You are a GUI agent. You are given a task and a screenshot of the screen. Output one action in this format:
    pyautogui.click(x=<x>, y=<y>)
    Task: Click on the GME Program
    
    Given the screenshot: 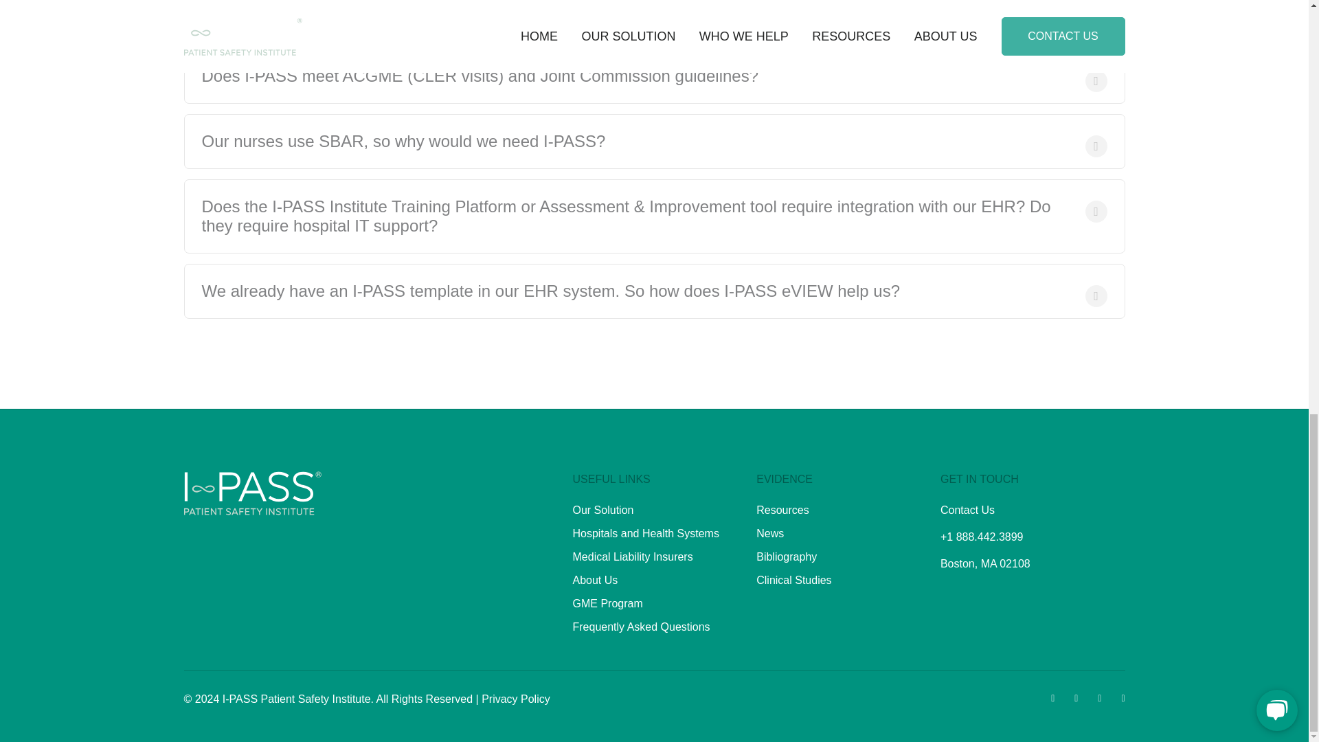 What is the action you would take?
    pyautogui.click(x=607, y=603)
    